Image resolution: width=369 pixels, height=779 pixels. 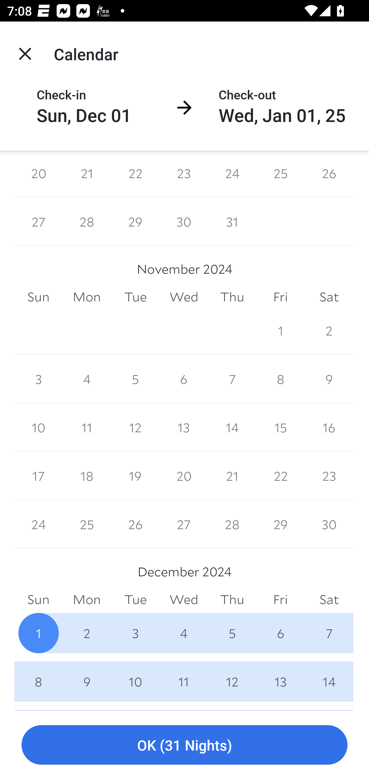 I want to click on Sun, so click(x=38, y=297).